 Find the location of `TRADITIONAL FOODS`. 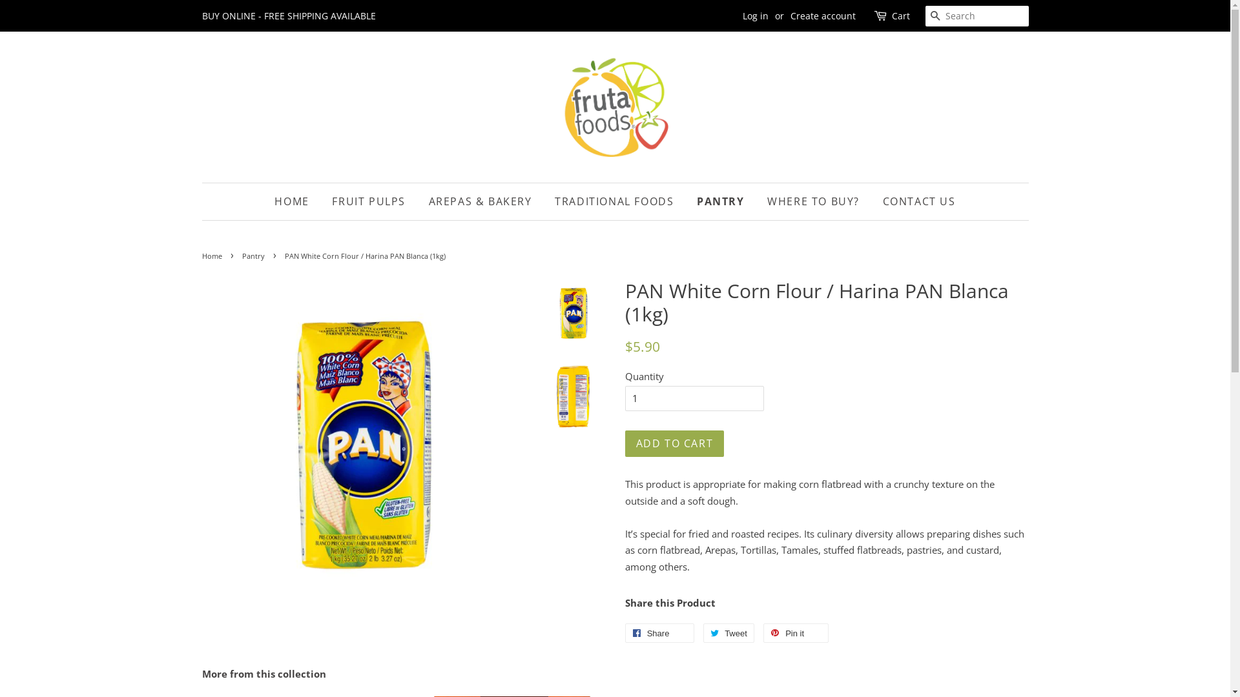

TRADITIONAL FOODS is located at coordinates (614, 201).